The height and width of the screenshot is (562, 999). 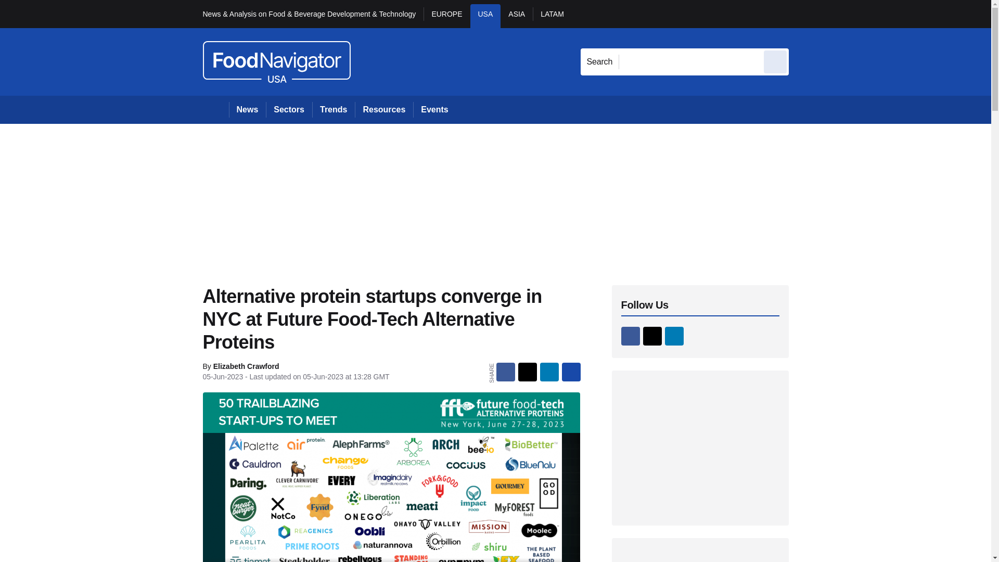 What do you see at coordinates (516, 16) in the screenshot?
I see `ASIA` at bounding box center [516, 16].